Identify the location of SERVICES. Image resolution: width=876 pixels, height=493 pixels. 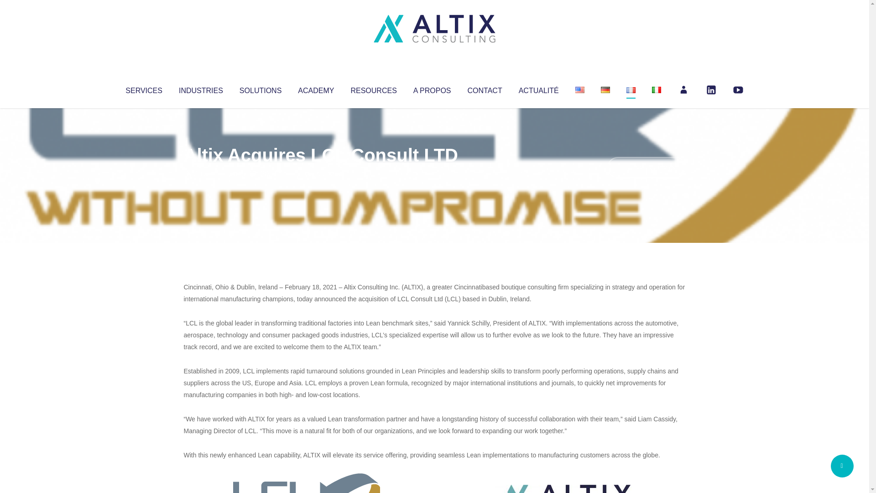
(143, 89).